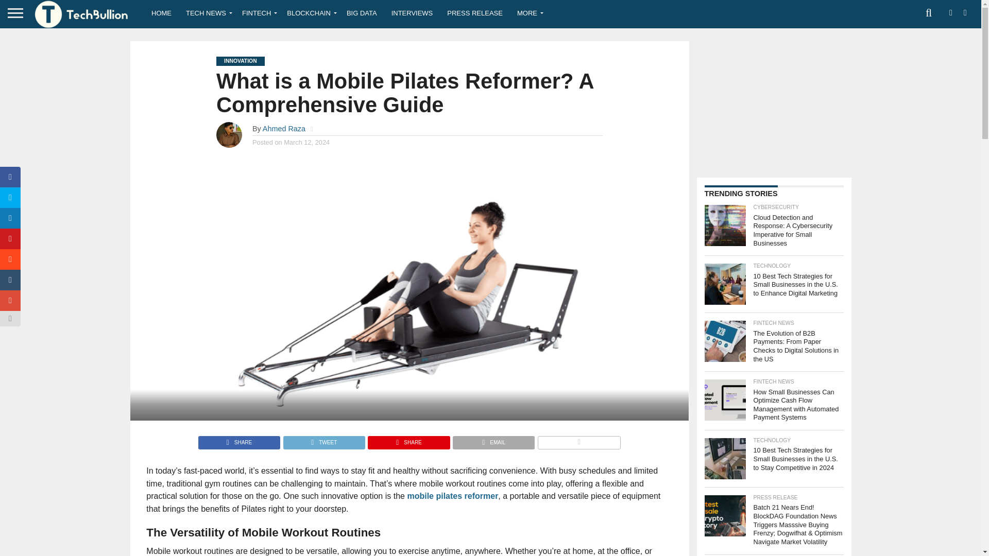 The image size is (989, 556). I want to click on Share on Facebook, so click(239, 440).